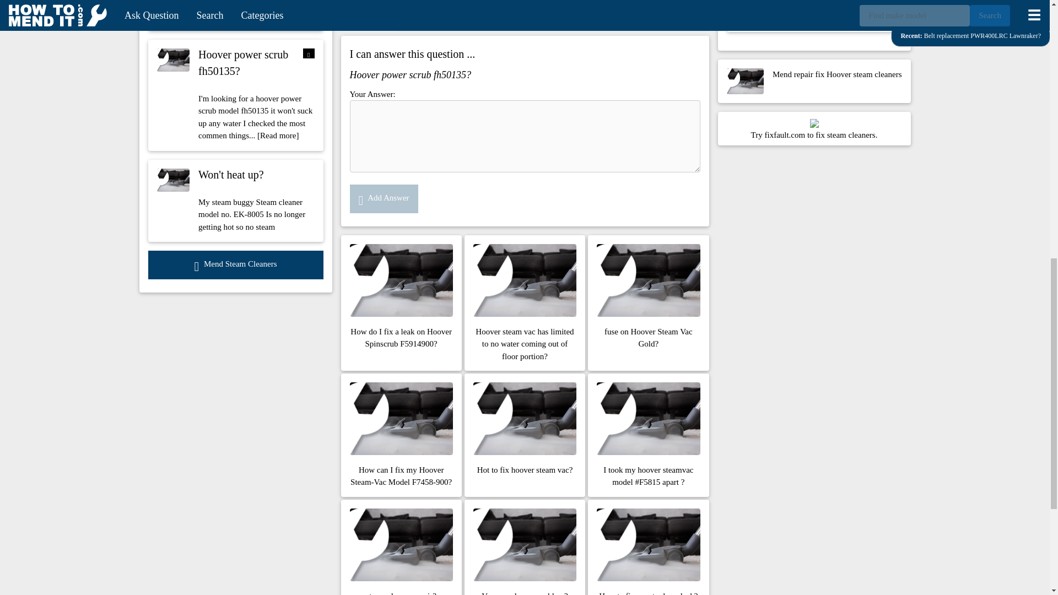  I want to click on fuse on Hoover Steam Vac Gold?, so click(648, 302).